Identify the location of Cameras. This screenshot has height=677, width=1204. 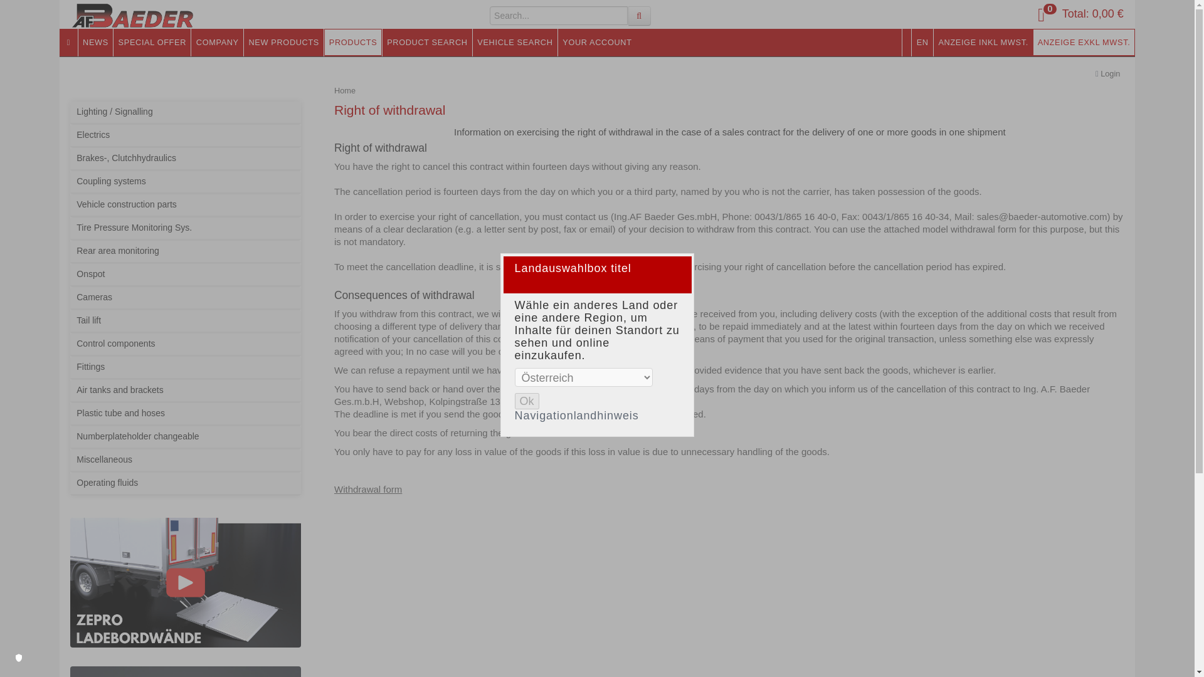
(184, 298).